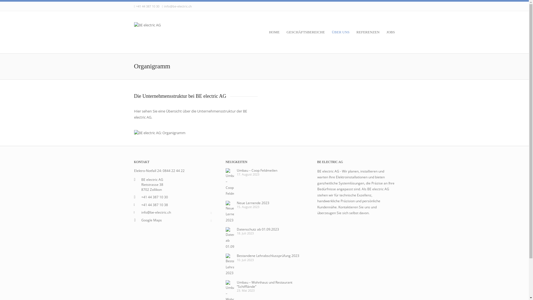 This screenshot has height=300, width=533. I want to click on info@be-electric.ch, so click(156, 212).